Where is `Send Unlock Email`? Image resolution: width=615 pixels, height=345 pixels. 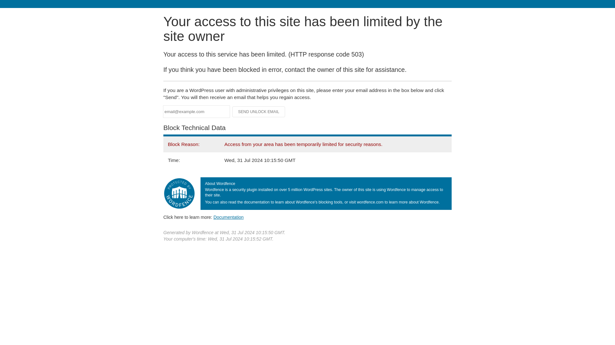
Send Unlock Email is located at coordinates (259, 112).